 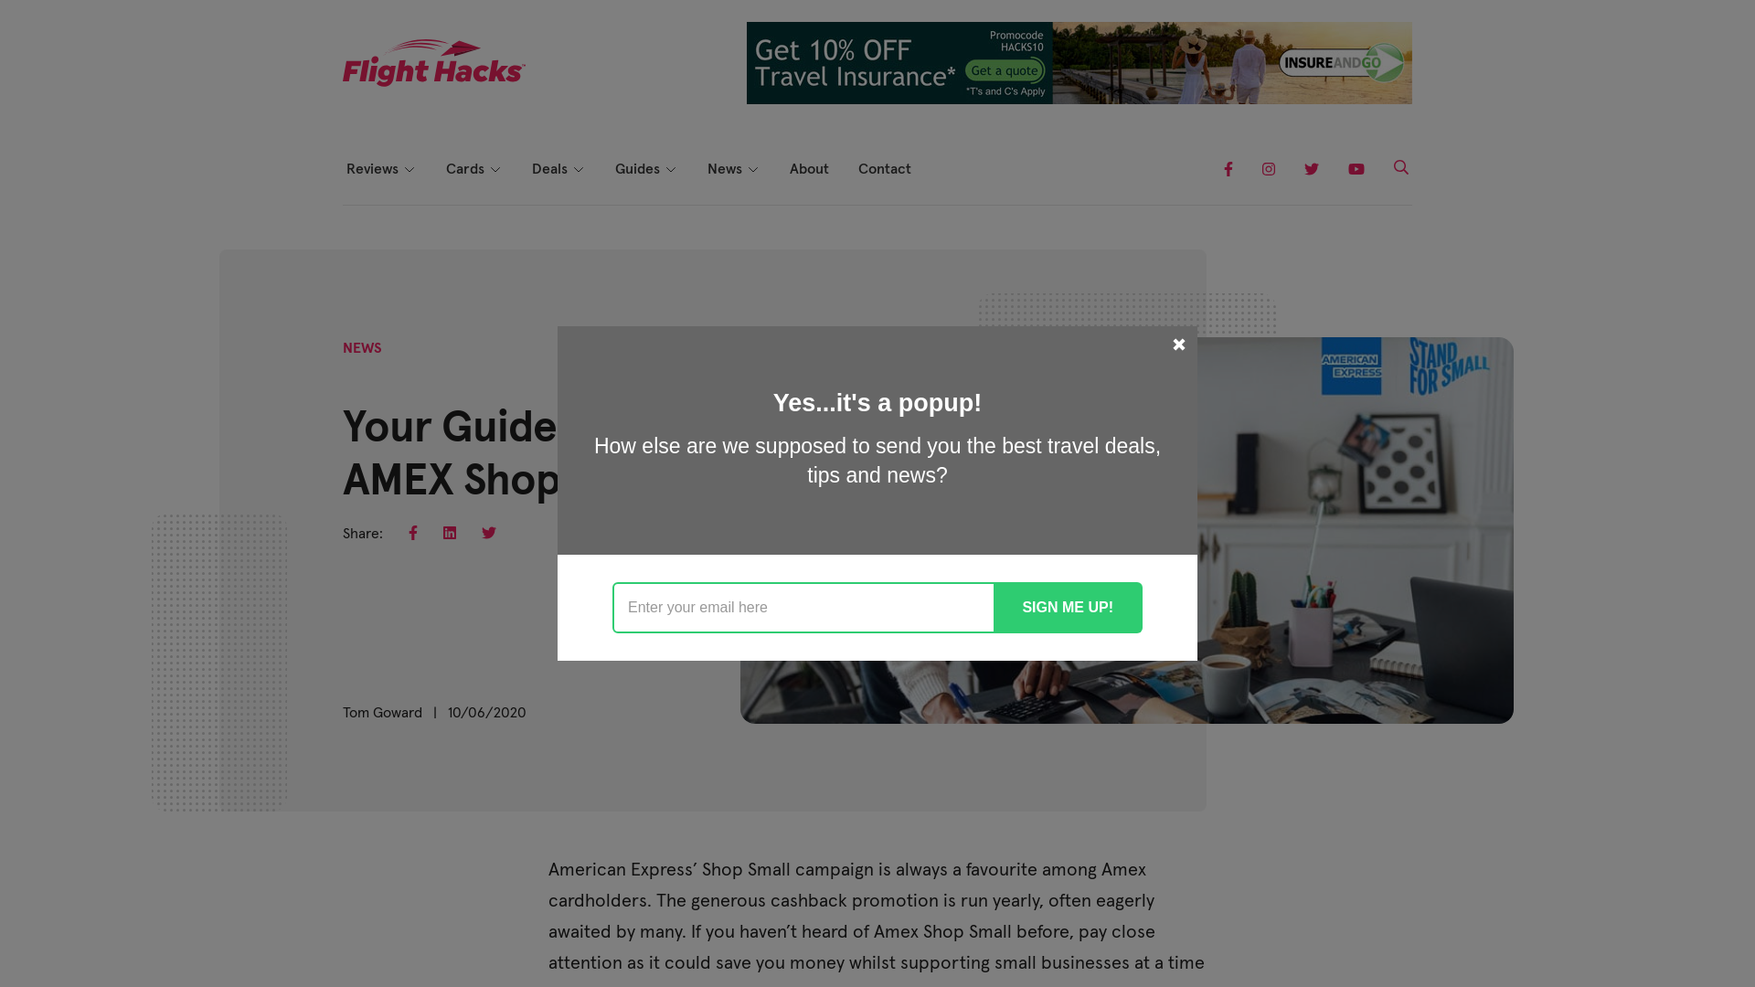 What do you see at coordinates (734, 168) in the screenshot?
I see `News` at bounding box center [734, 168].